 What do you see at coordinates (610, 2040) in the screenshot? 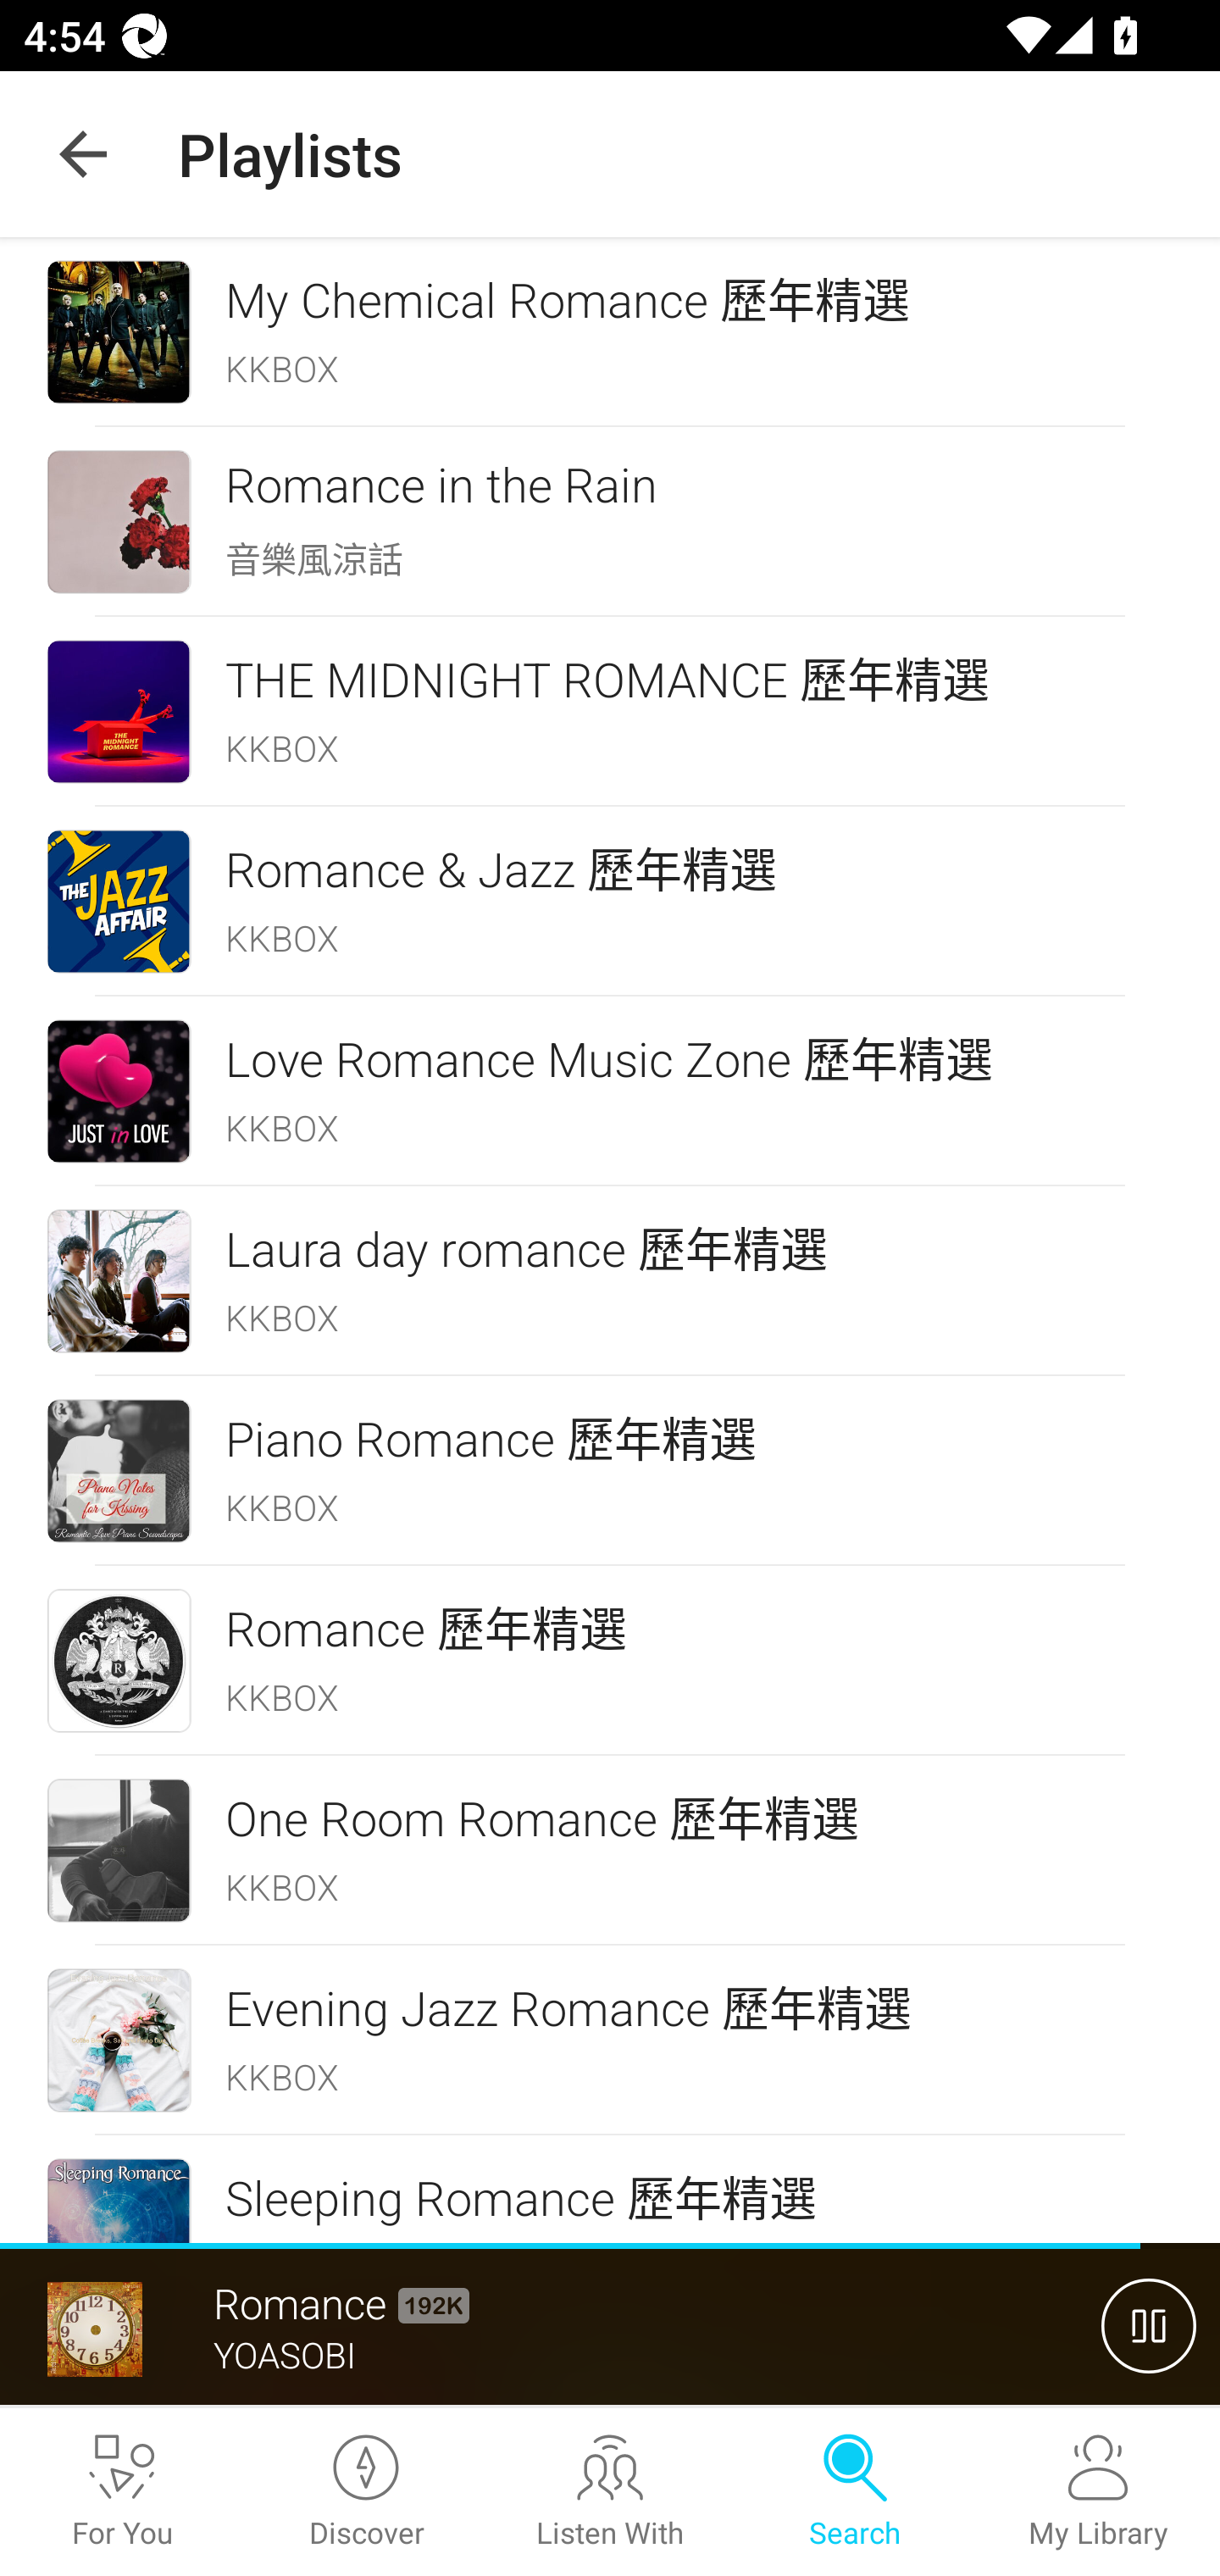
I see `Evening Jazz Romance 歷年精選 KKBOX` at bounding box center [610, 2040].